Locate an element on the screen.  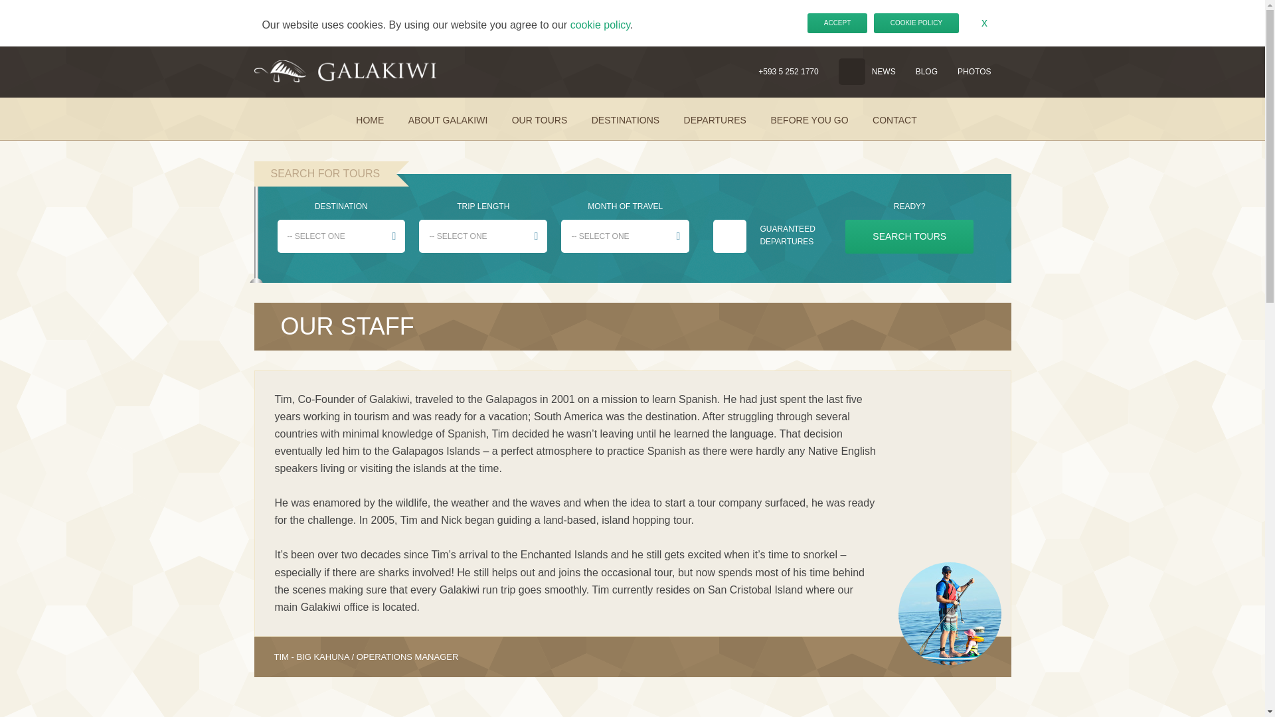
PHOTOS is located at coordinates (974, 72).